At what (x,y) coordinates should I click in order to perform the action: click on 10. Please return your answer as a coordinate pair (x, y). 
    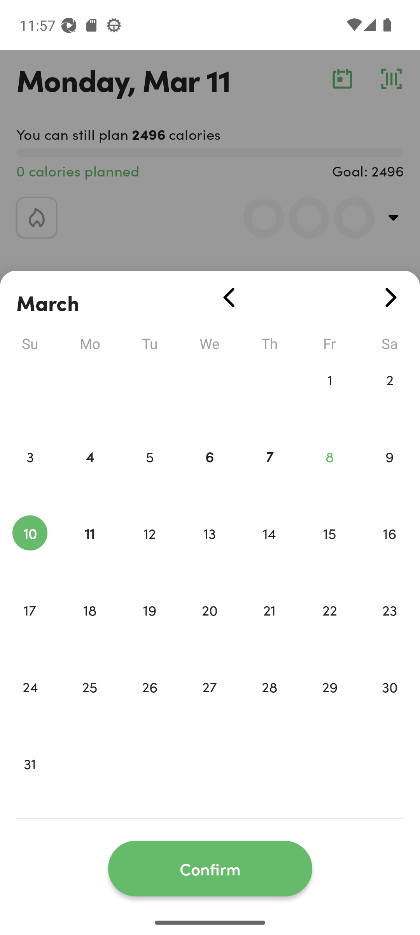
    Looking at the image, I should click on (30, 549).